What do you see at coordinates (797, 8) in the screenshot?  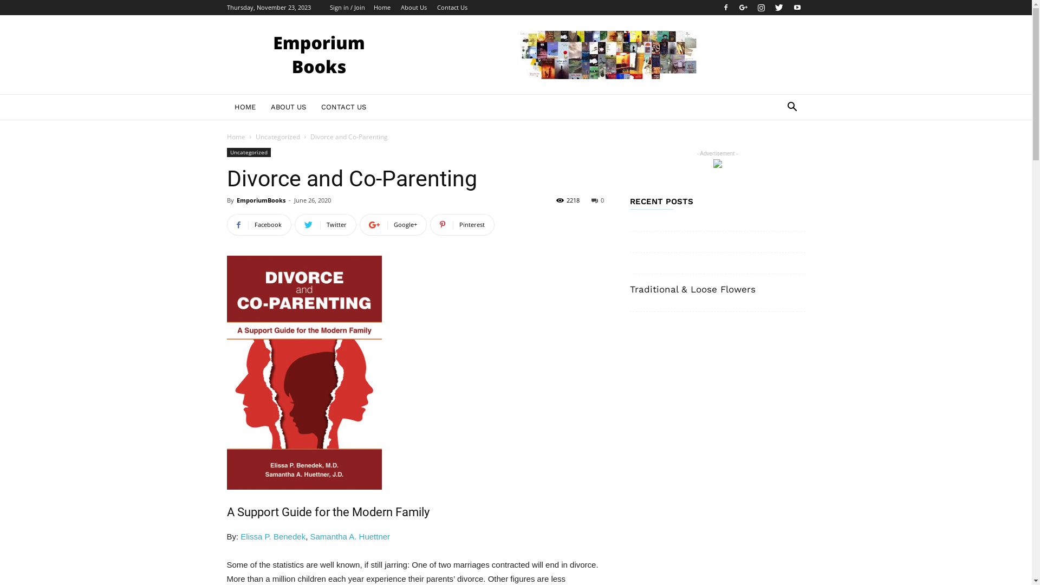 I see `Youtube` at bounding box center [797, 8].